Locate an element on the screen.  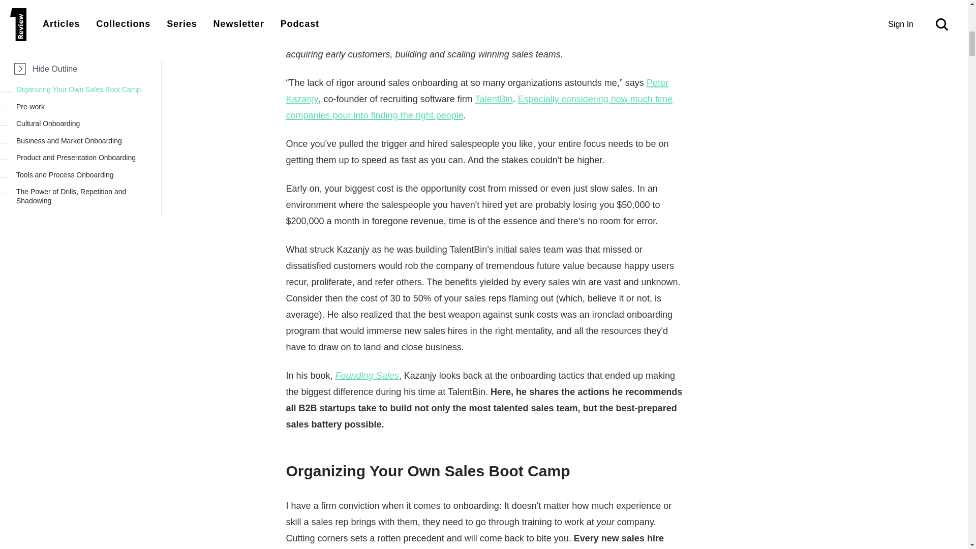
Pre-work is located at coordinates (86, 4).